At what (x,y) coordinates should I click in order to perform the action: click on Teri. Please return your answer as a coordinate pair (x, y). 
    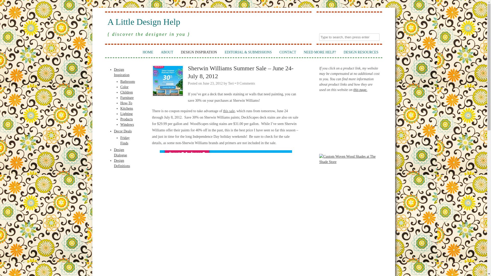
    Looking at the image, I should click on (231, 83).